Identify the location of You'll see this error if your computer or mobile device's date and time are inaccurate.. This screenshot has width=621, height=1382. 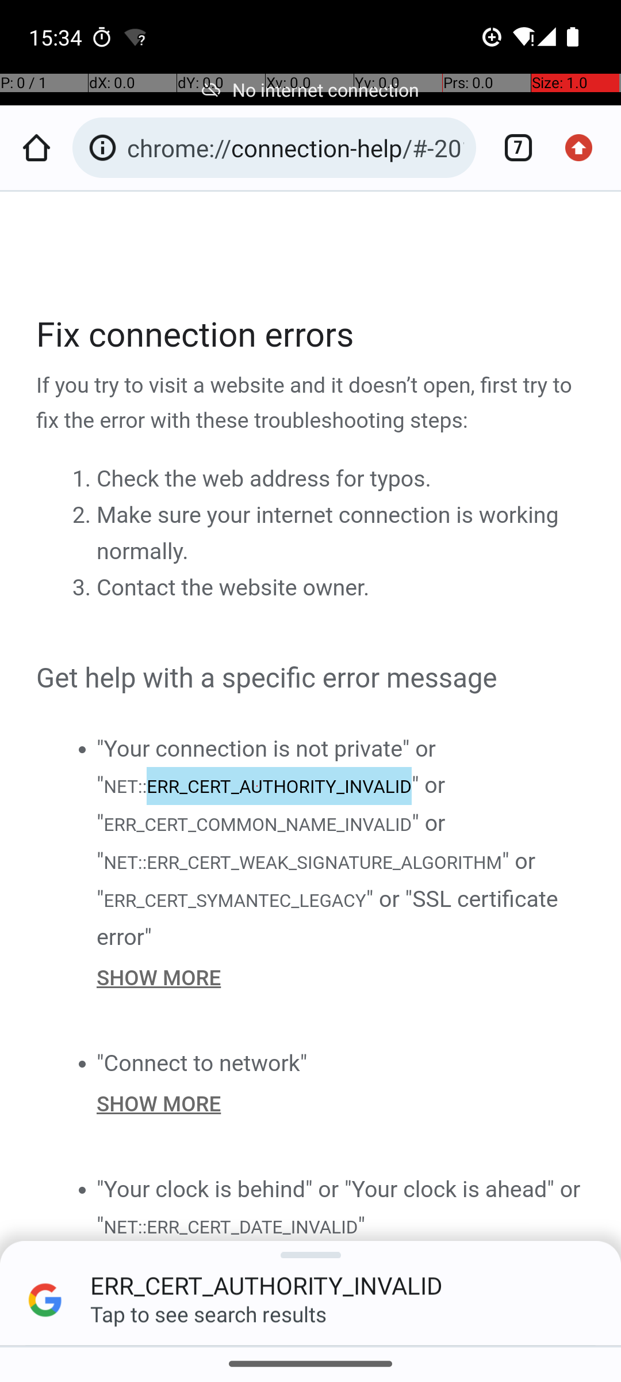
(342, 1291).